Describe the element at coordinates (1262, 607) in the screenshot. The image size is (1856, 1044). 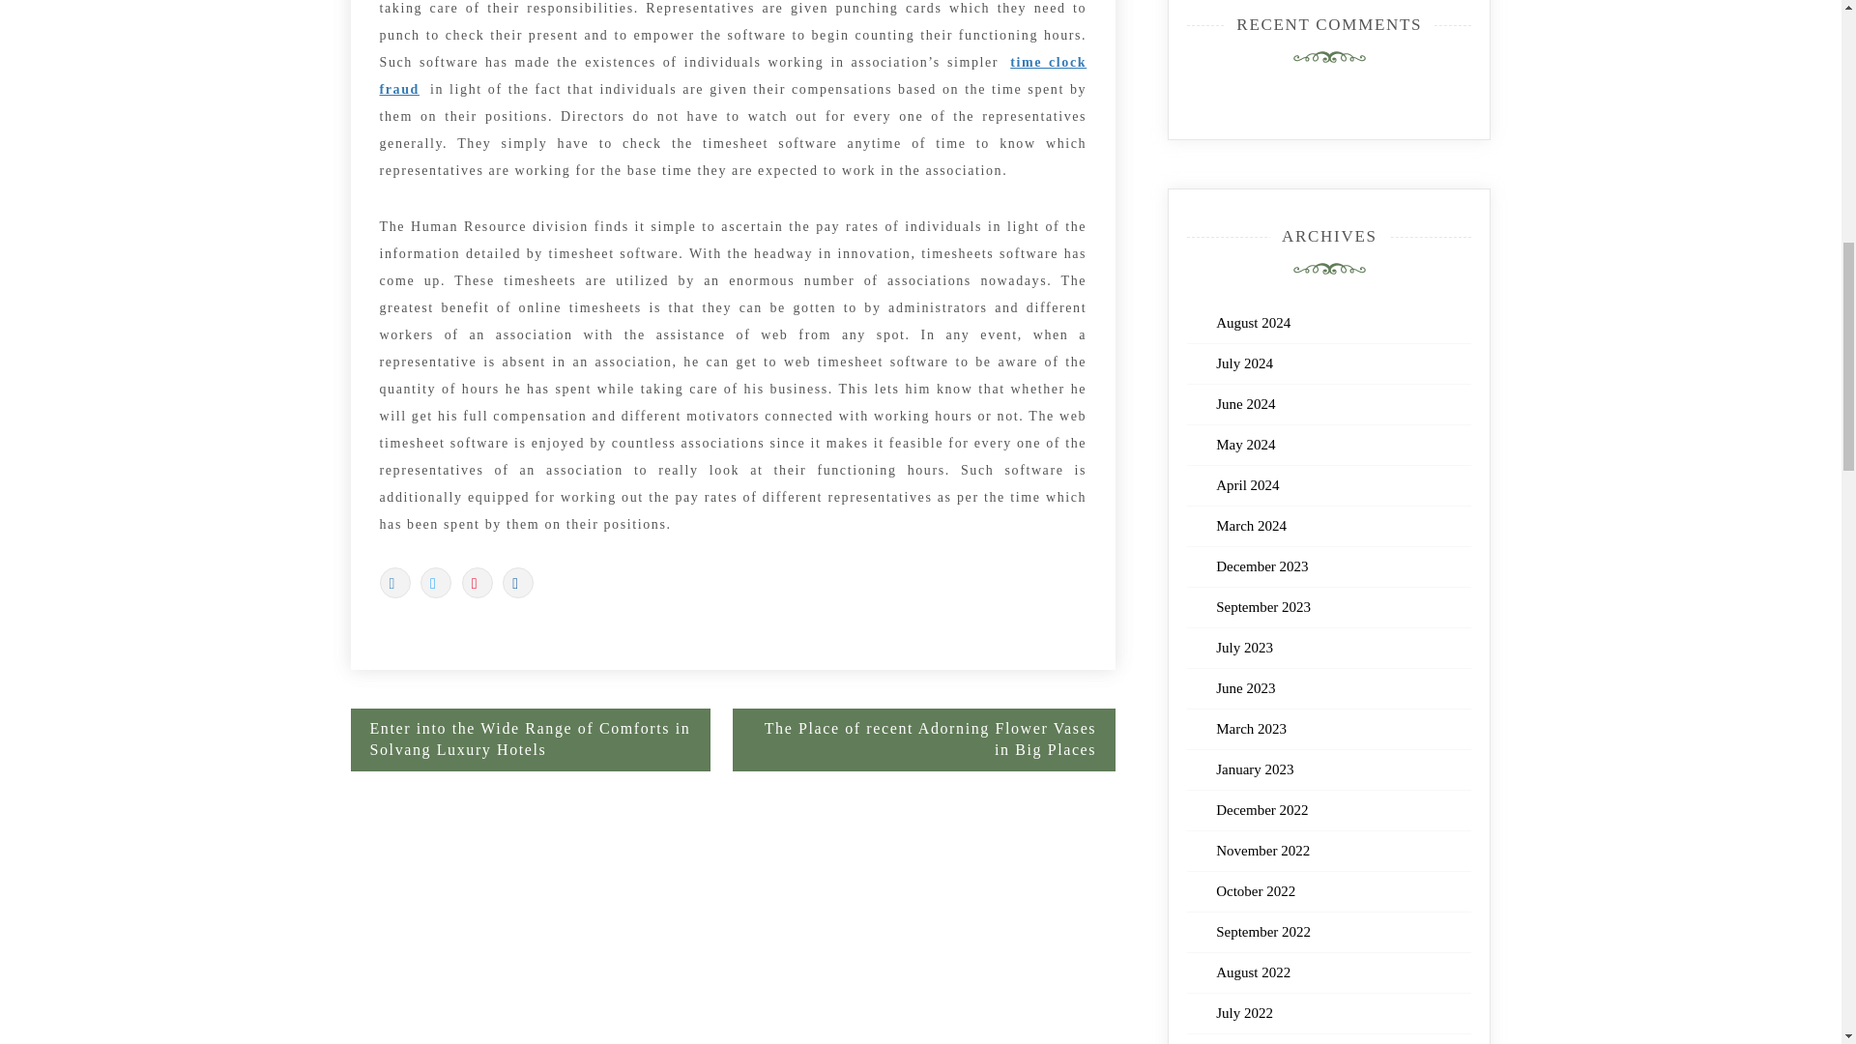
I see `September 2023` at that location.